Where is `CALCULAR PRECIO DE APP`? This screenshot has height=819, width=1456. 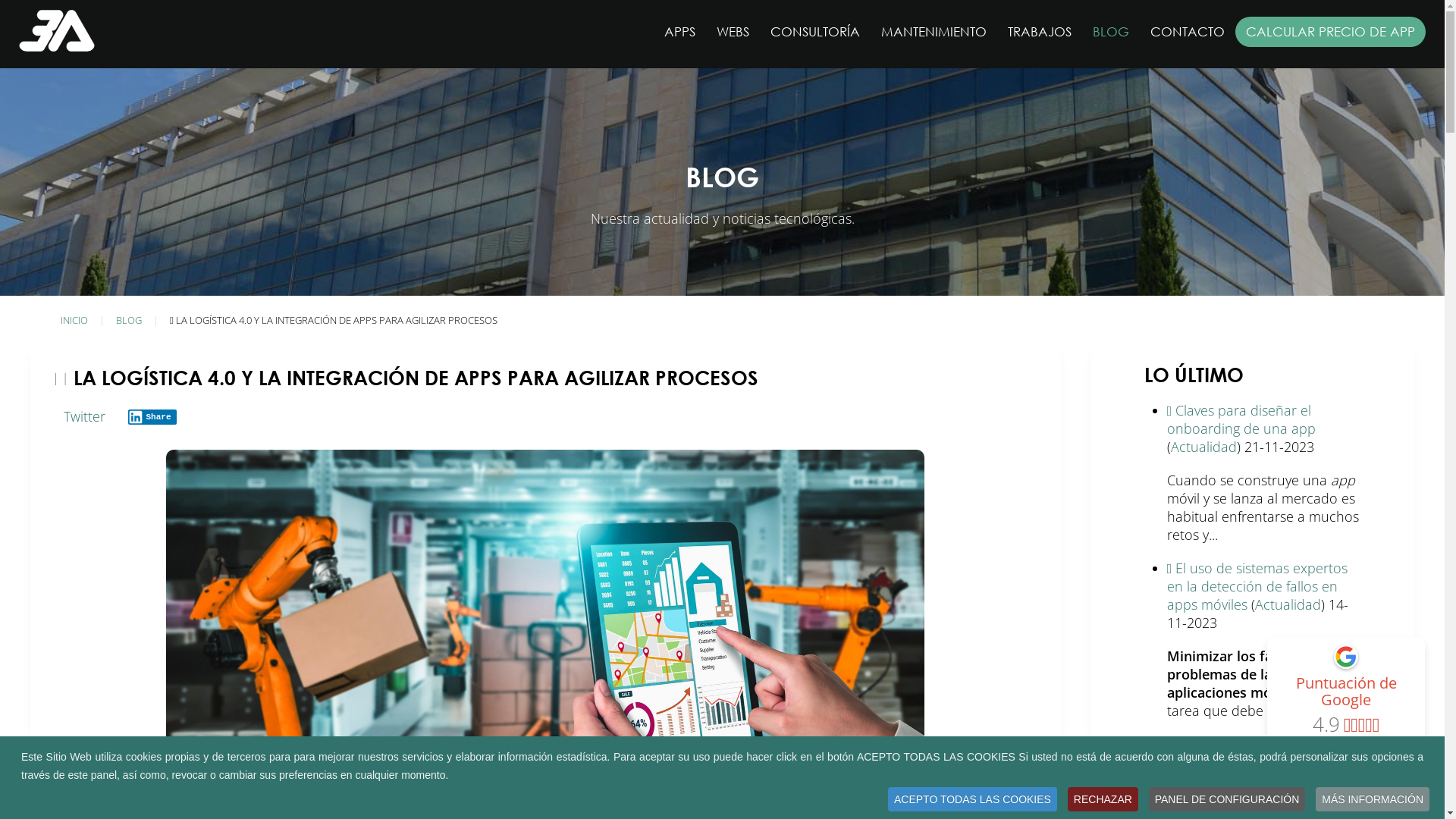
CALCULAR PRECIO DE APP is located at coordinates (1330, 32).